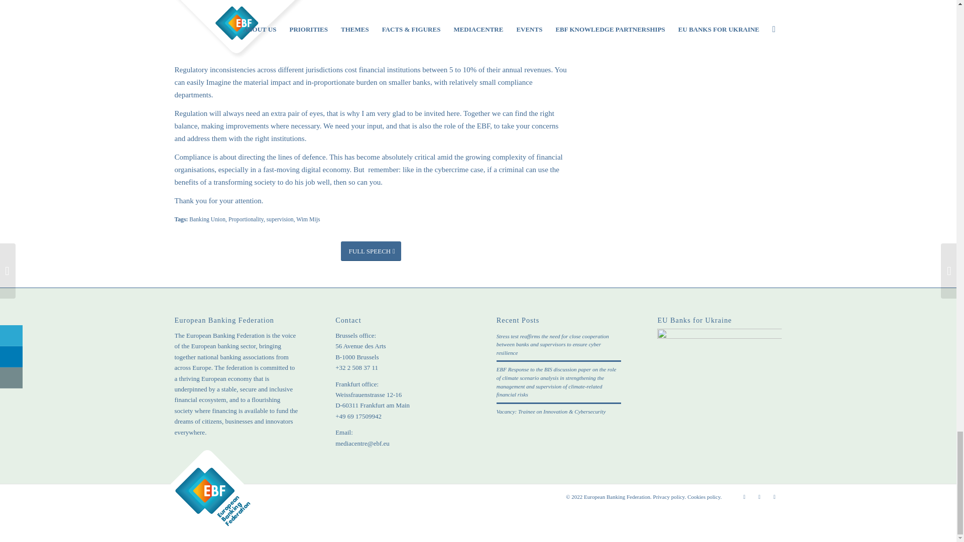  Describe the element at coordinates (774, 497) in the screenshot. I see `Vimeo` at that location.